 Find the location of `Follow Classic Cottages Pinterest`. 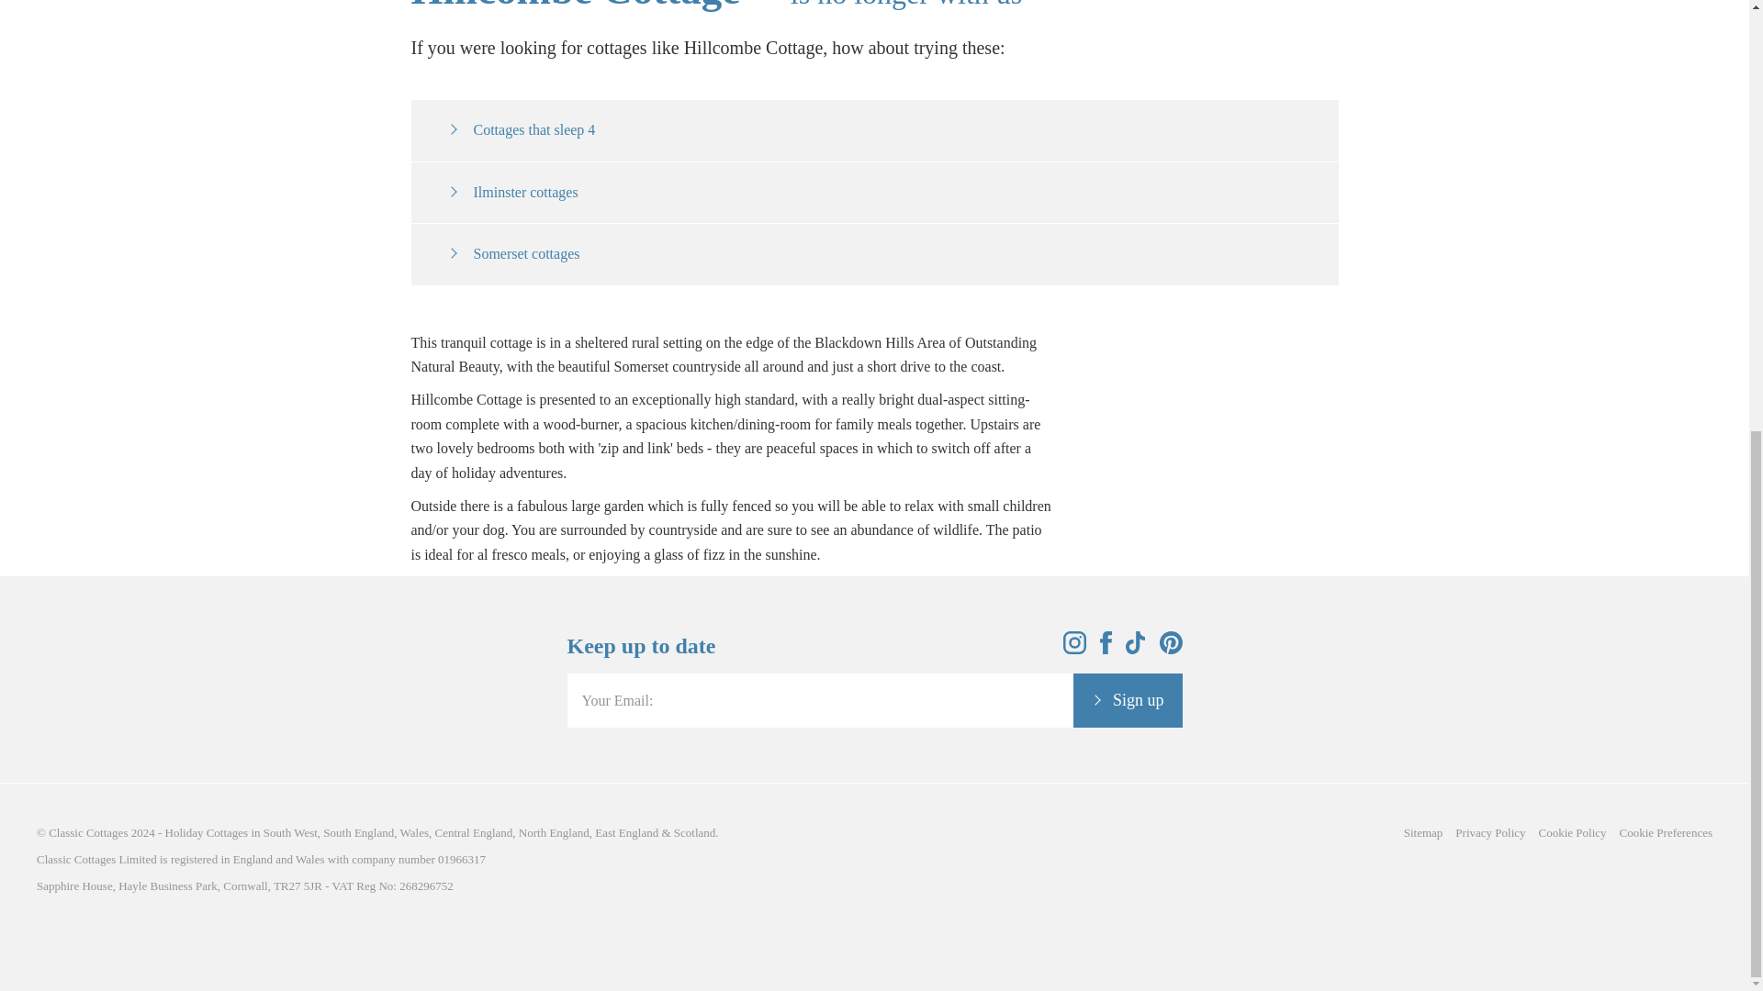

Follow Classic Cottages Pinterest is located at coordinates (1170, 649).